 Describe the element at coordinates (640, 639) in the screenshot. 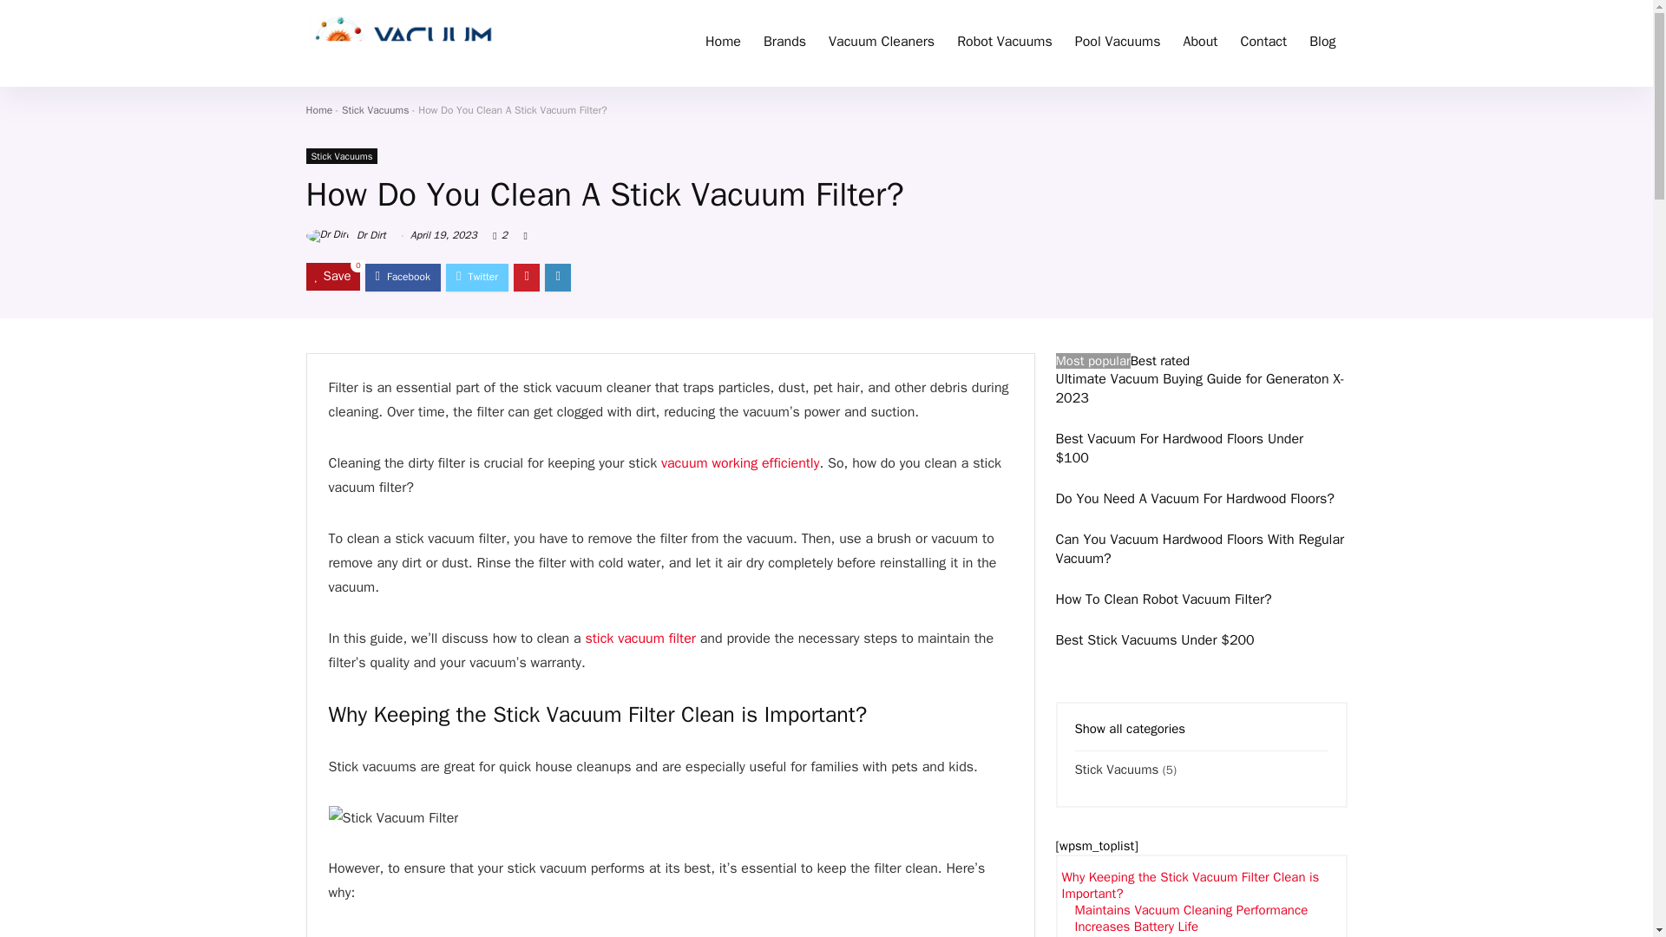

I see `stick vacuum filter` at that location.